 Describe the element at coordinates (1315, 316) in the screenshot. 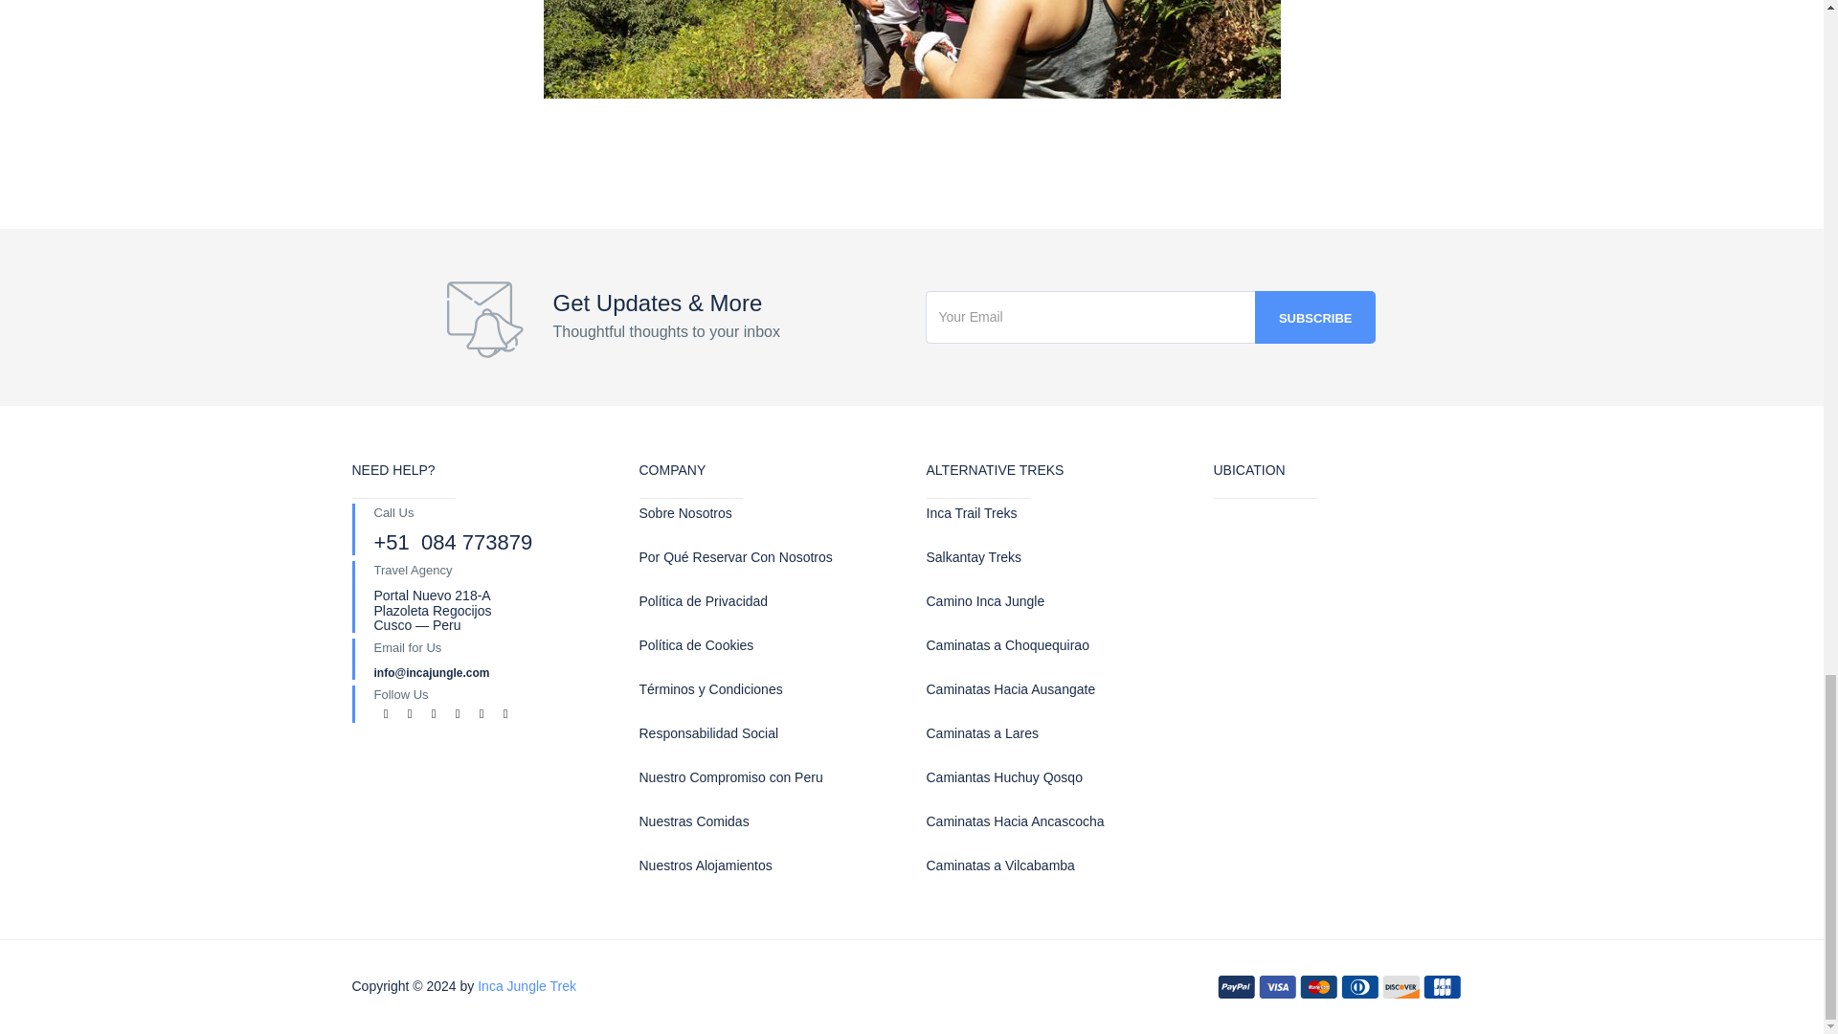

I see `Subscribe` at that location.